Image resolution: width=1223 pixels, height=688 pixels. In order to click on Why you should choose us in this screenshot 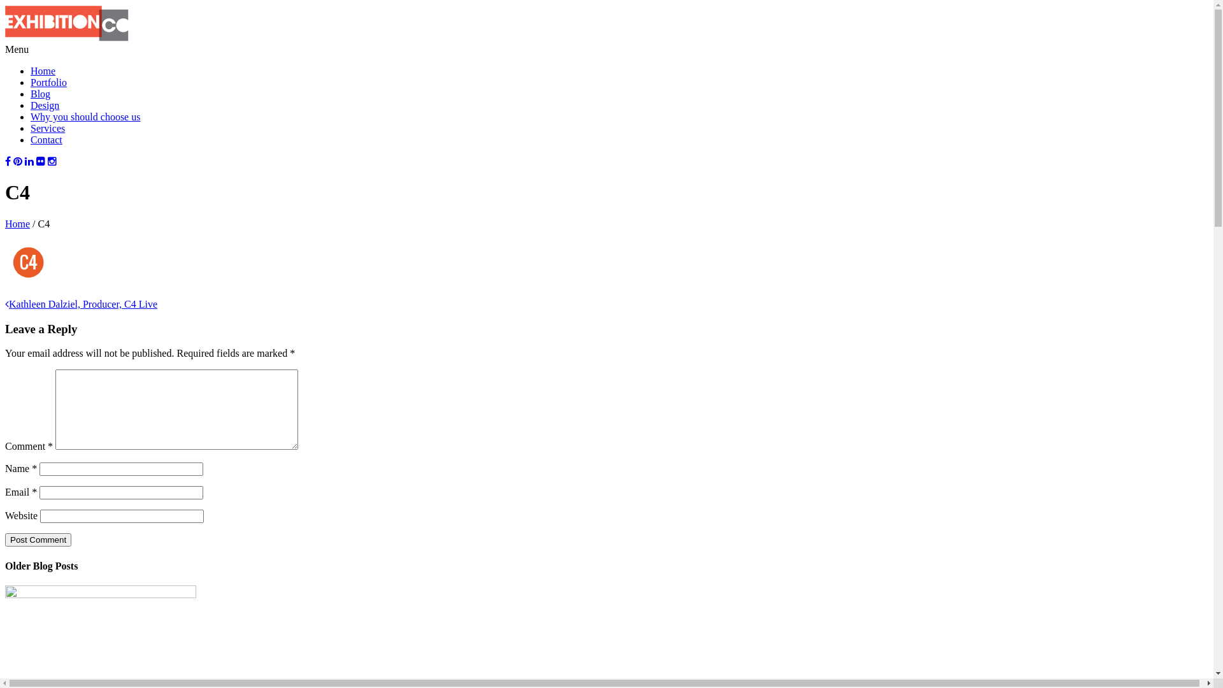, I will do `click(85, 117)`.